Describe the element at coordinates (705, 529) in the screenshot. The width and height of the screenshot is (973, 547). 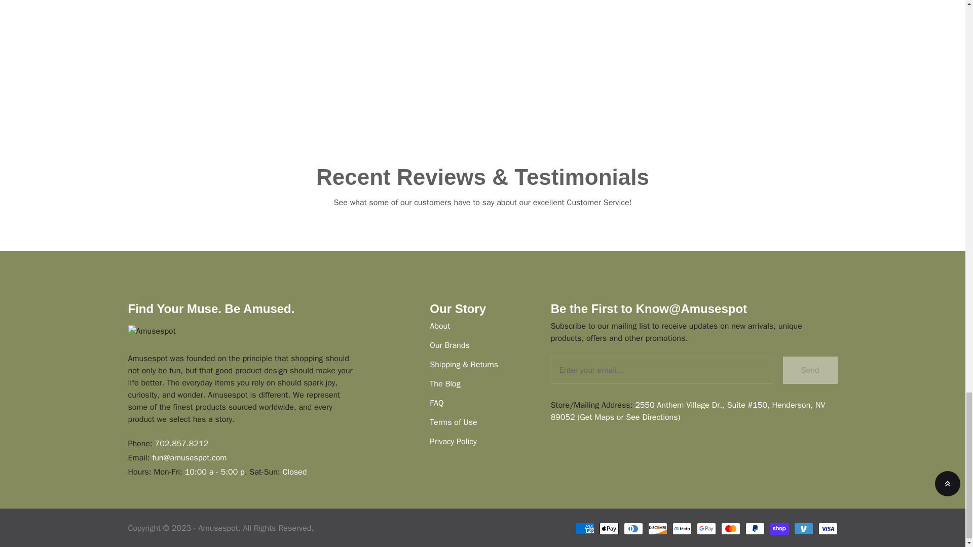
I see `Google Pay` at that location.